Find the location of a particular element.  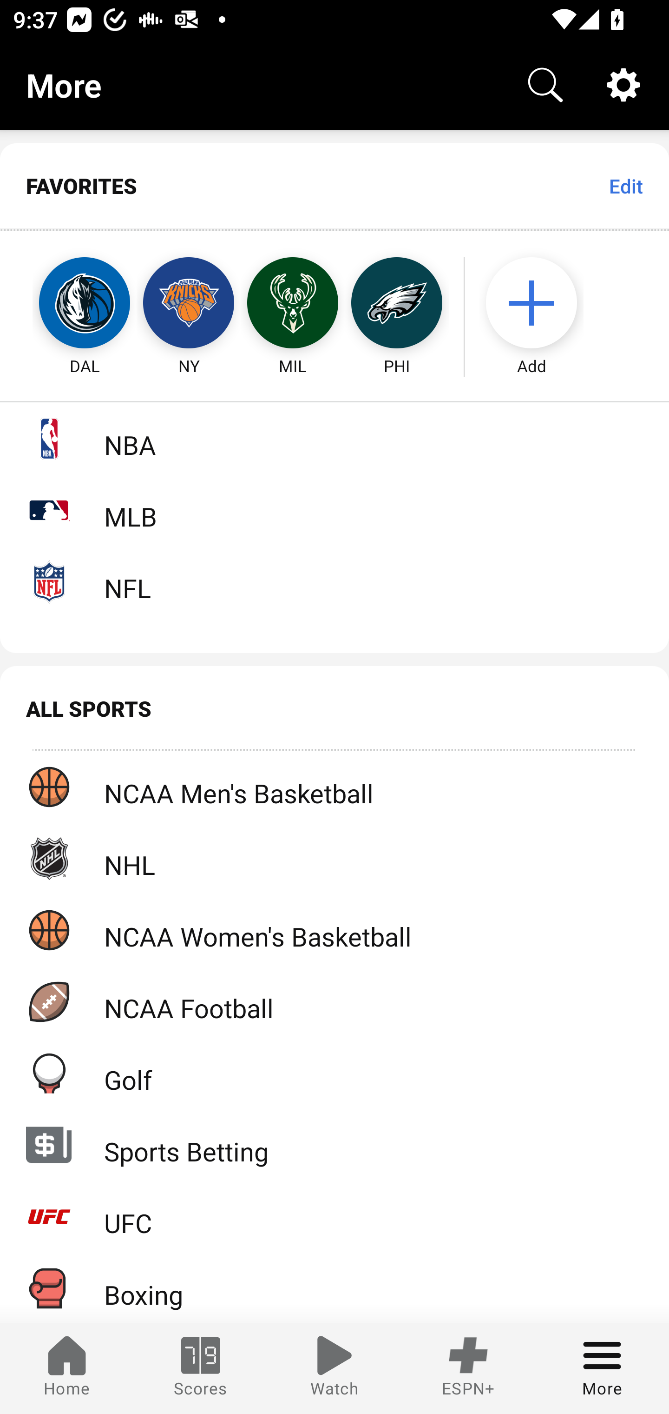

Golf is located at coordinates (334, 1073).